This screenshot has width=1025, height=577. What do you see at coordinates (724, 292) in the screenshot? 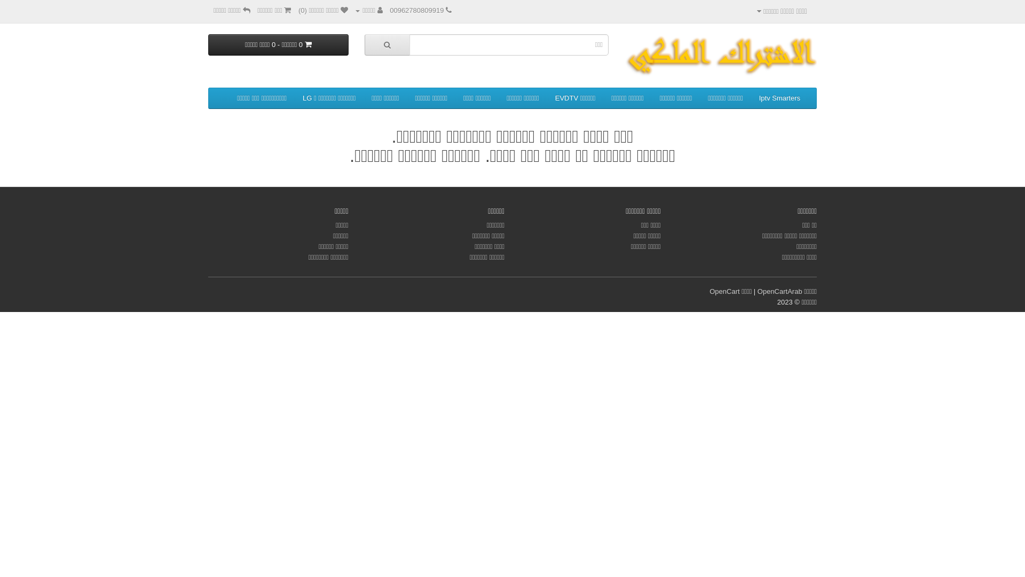
I see `OpenCart` at bounding box center [724, 292].